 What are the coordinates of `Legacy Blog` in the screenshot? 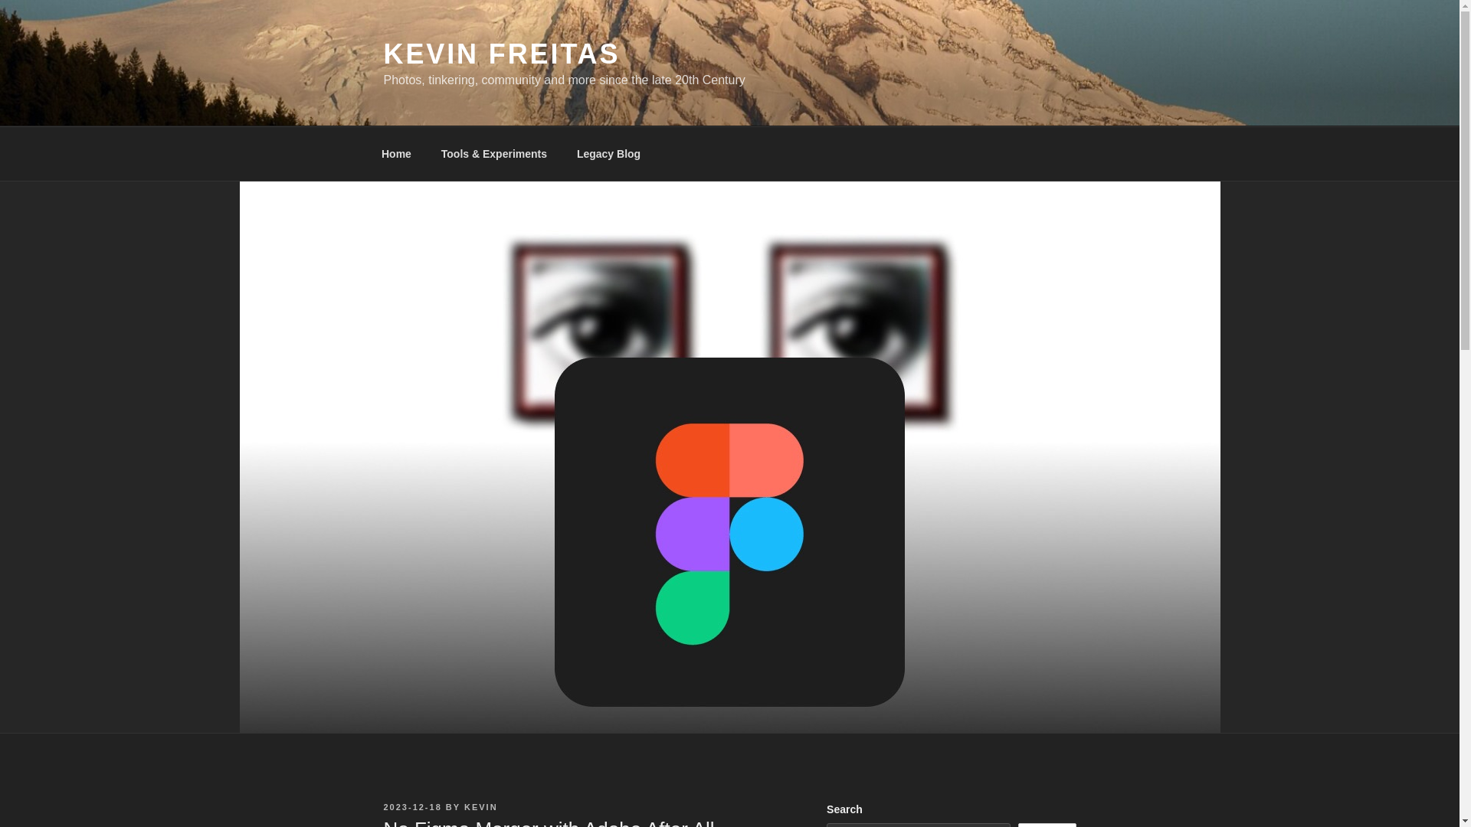 It's located at (608, 153).